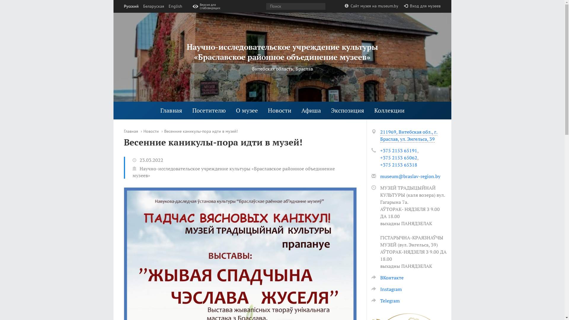 This screenshot has height=320, width=569. What do you see at coordinates (398, 158) in the screenshot?
I see `+375 2153 65062` at bounding box center [398, 158].